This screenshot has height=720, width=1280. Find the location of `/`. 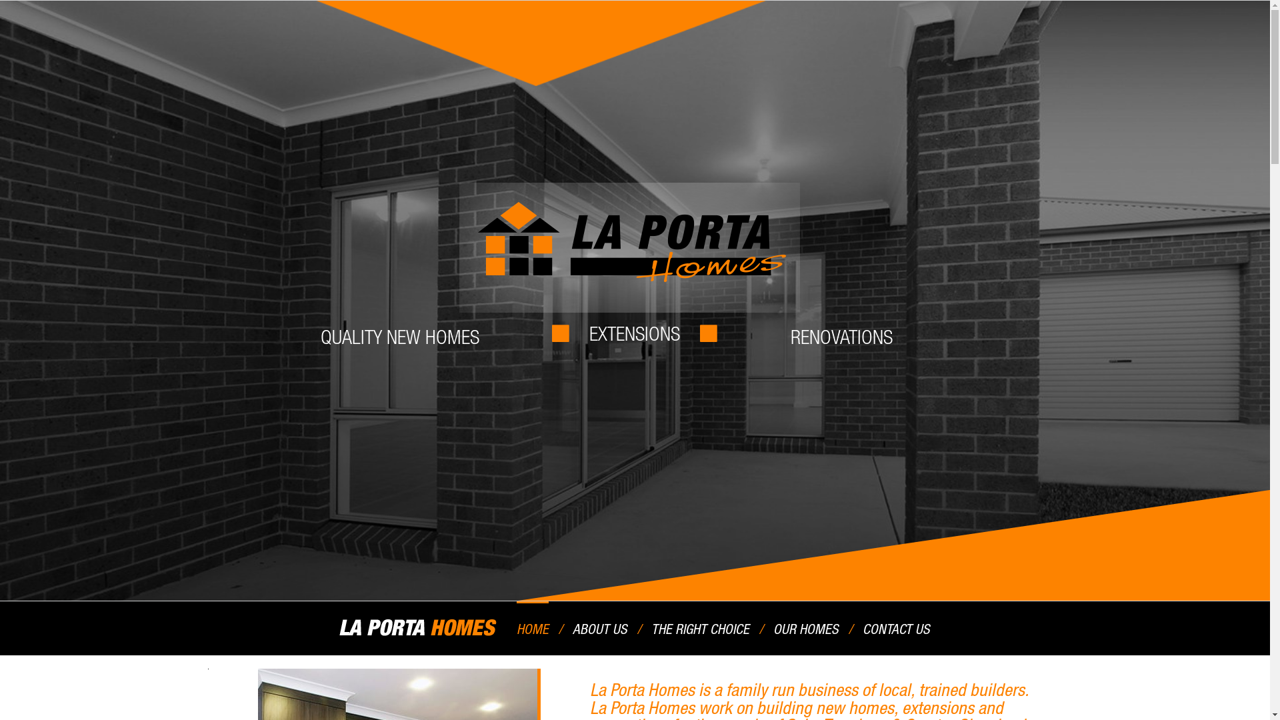

/ is located at coordinates (639, 628).